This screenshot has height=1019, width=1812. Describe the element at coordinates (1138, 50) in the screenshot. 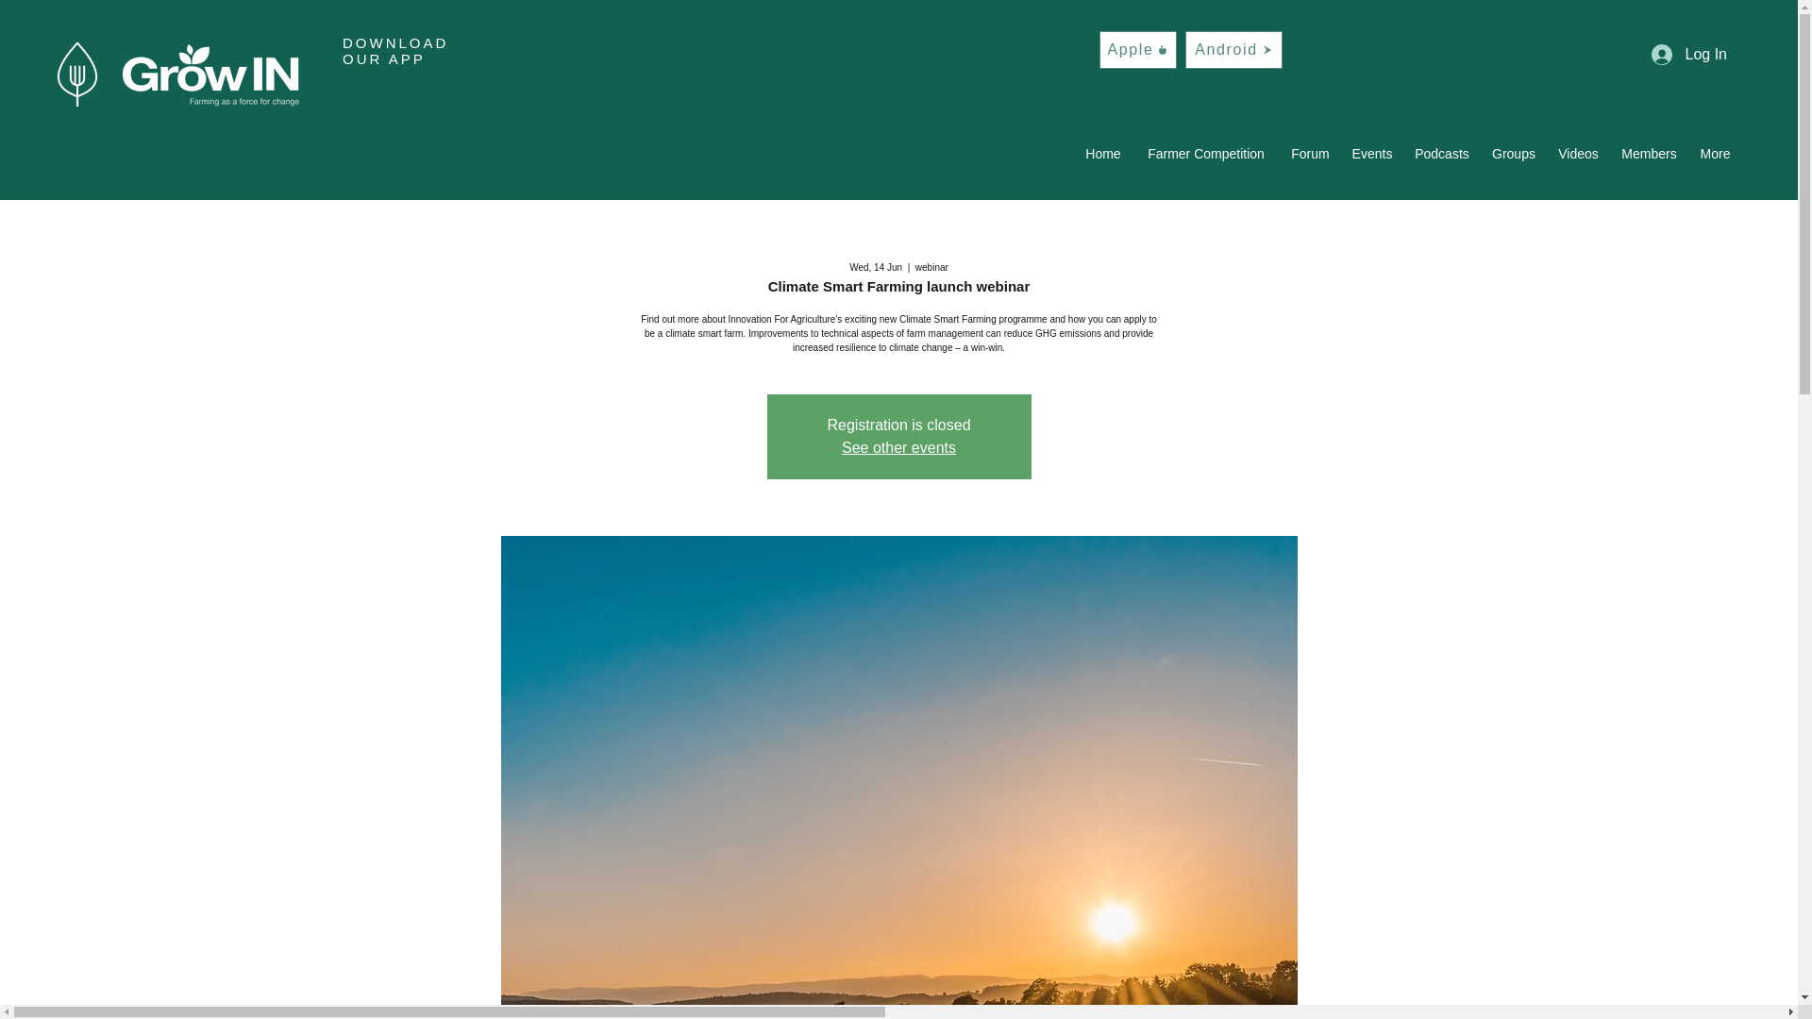

I see `Apple` at that location.